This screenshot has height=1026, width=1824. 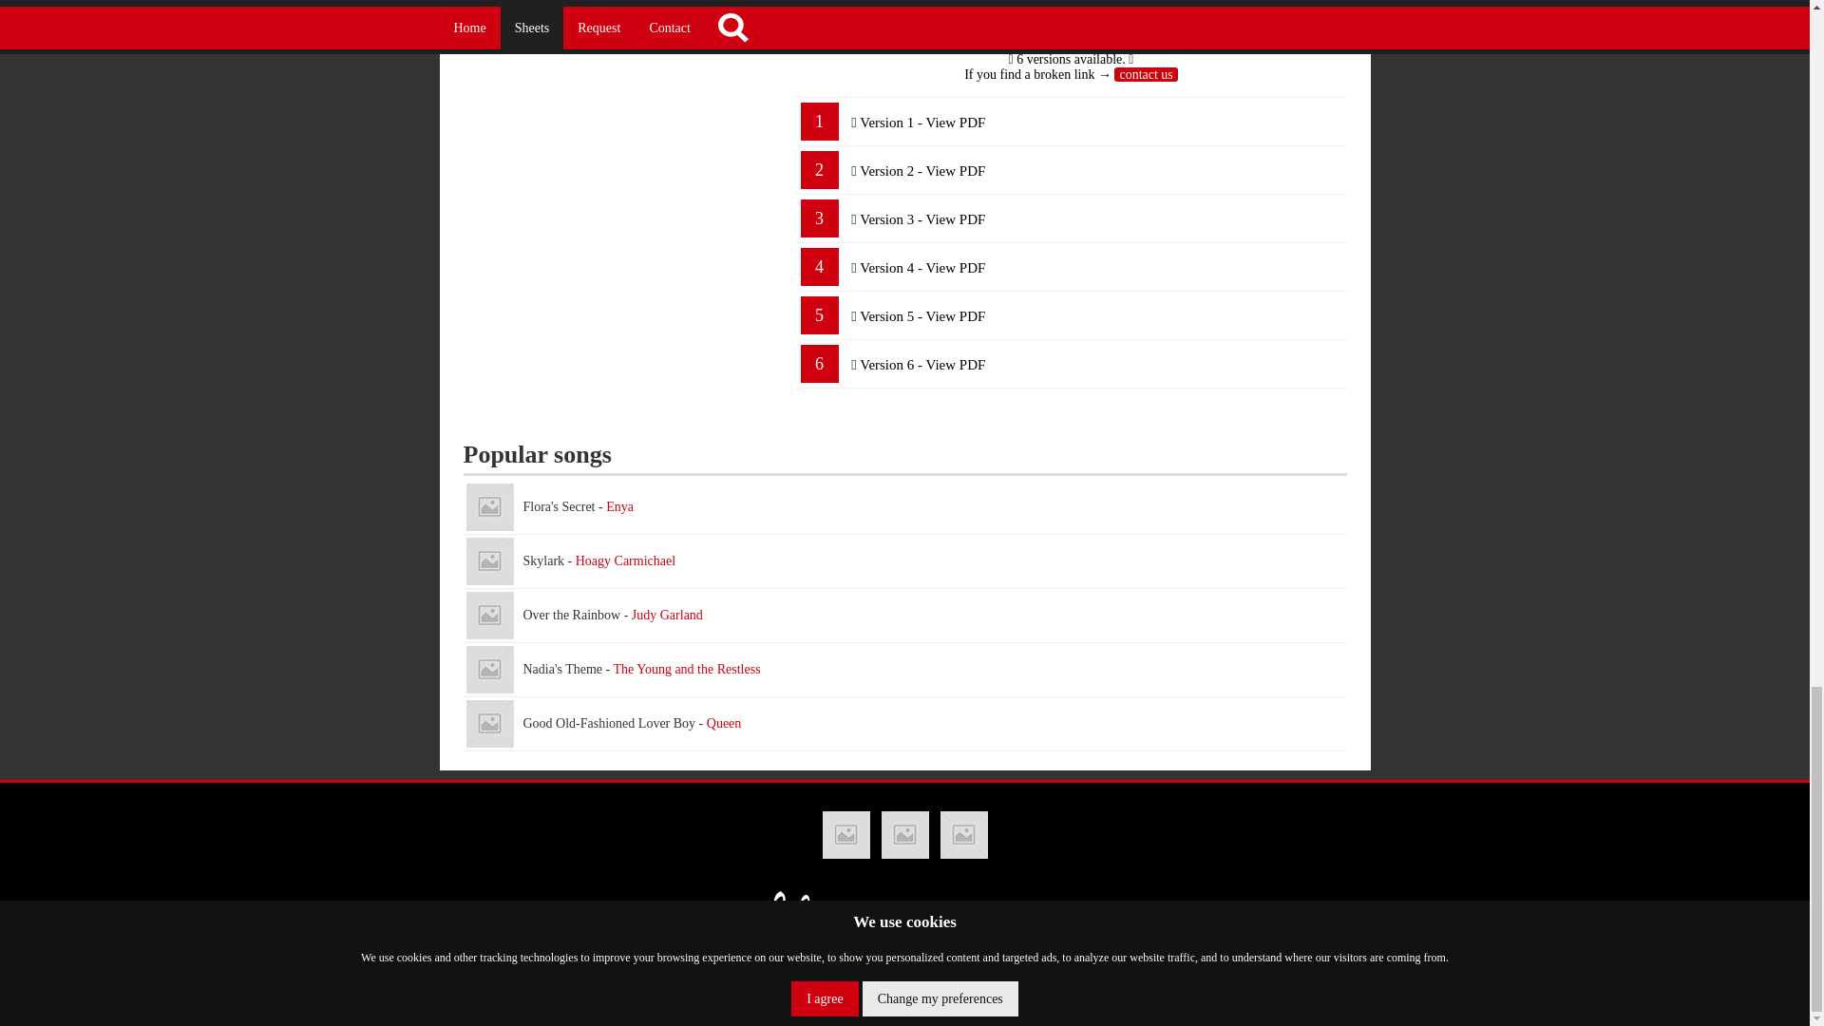 I want to click on BossPianoSheets.com on Twitter, so click(x=904, y=834).